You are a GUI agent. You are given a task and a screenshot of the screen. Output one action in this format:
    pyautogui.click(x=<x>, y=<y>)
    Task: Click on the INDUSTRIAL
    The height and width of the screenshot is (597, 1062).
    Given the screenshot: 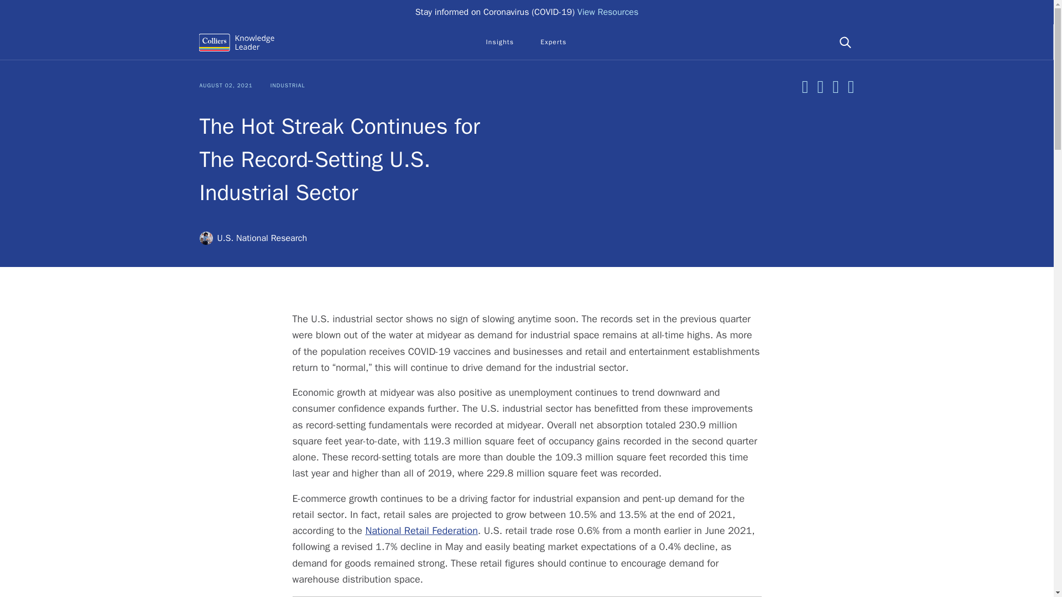 What is the action you would take?
    pyautogui.click(x=288, y=85)
    